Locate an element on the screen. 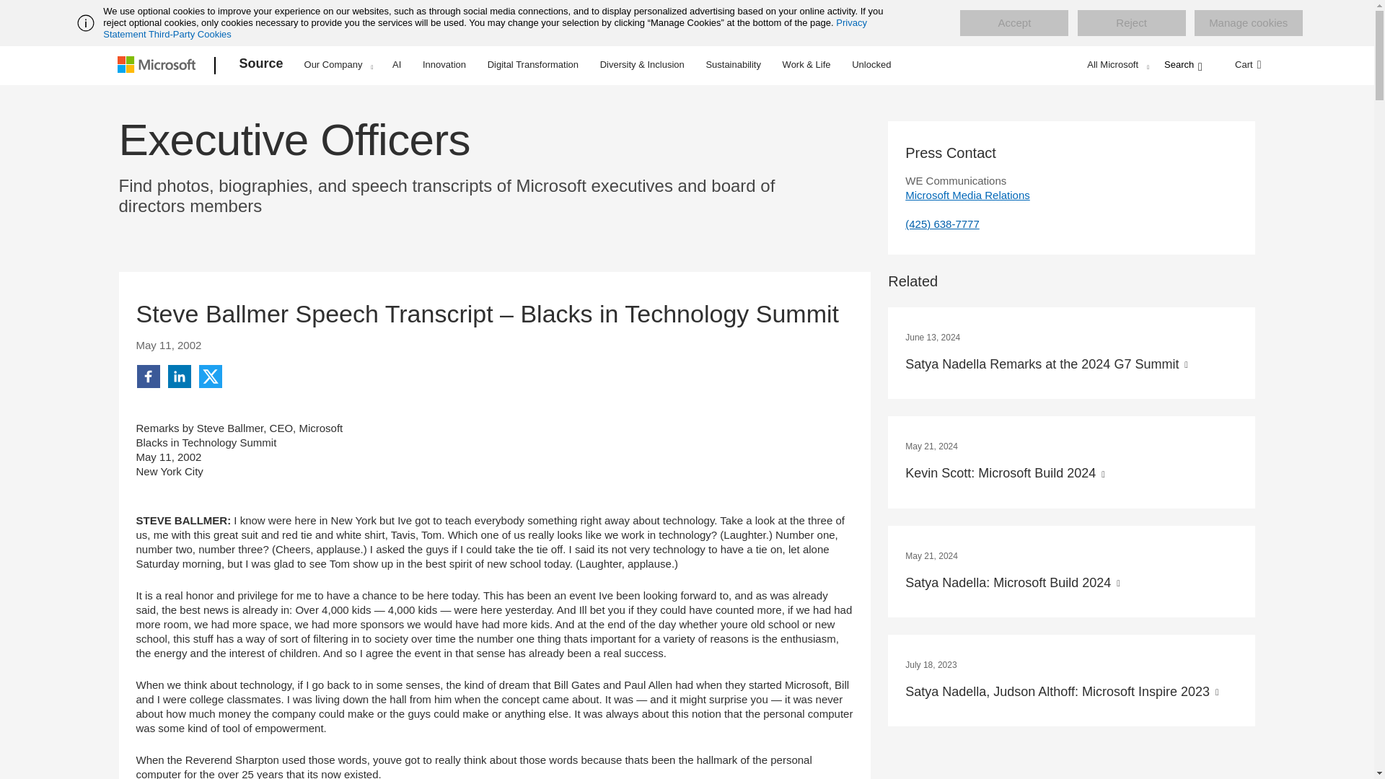 The width and height of the screenshot is (1385, 779). Third-Party Cookies is located at coordinates (189, 34).